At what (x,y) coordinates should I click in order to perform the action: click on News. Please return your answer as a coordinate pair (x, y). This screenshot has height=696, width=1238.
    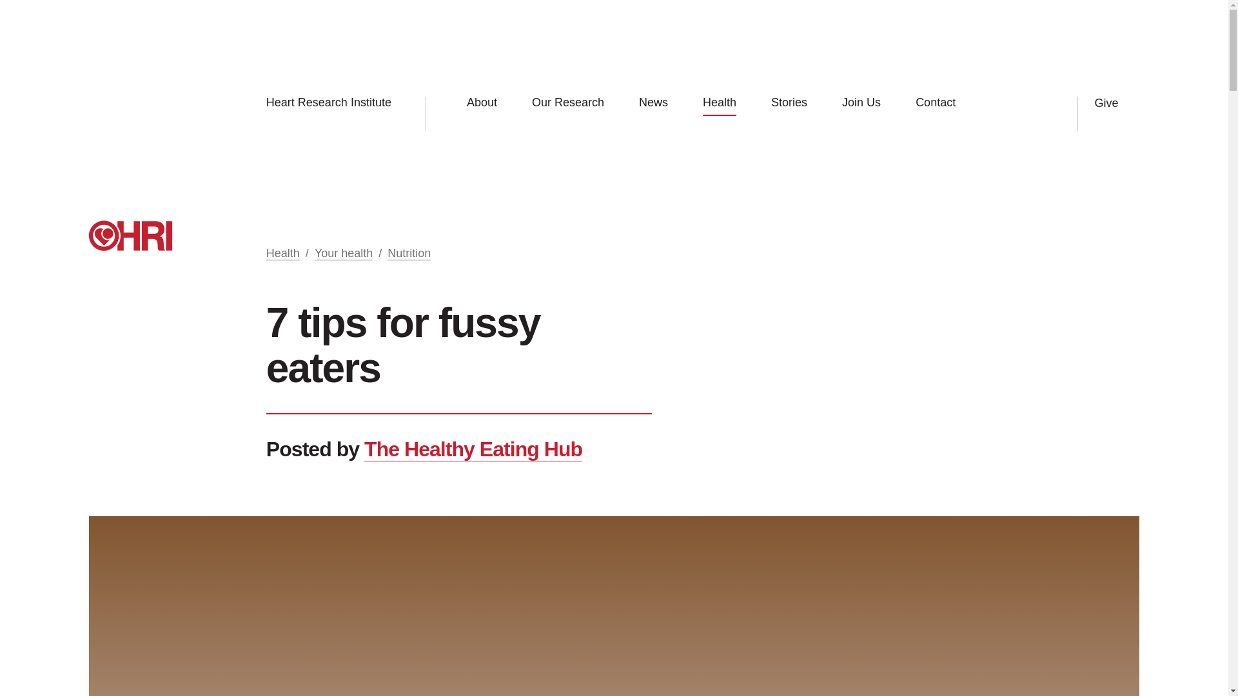
    Looking at the image, I should click on (653, 102).